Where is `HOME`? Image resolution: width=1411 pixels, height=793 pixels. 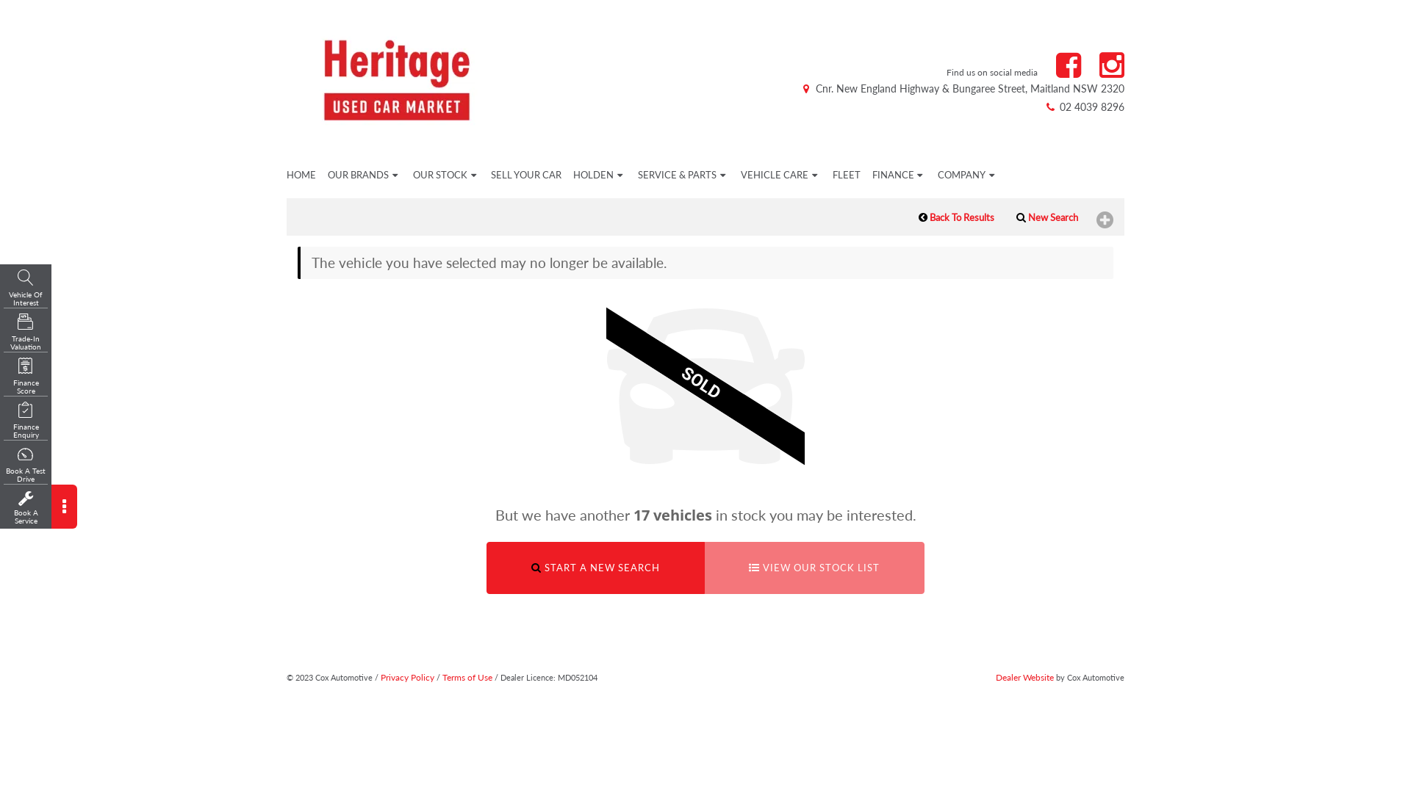 HOME is located at coordinates (297, 175).